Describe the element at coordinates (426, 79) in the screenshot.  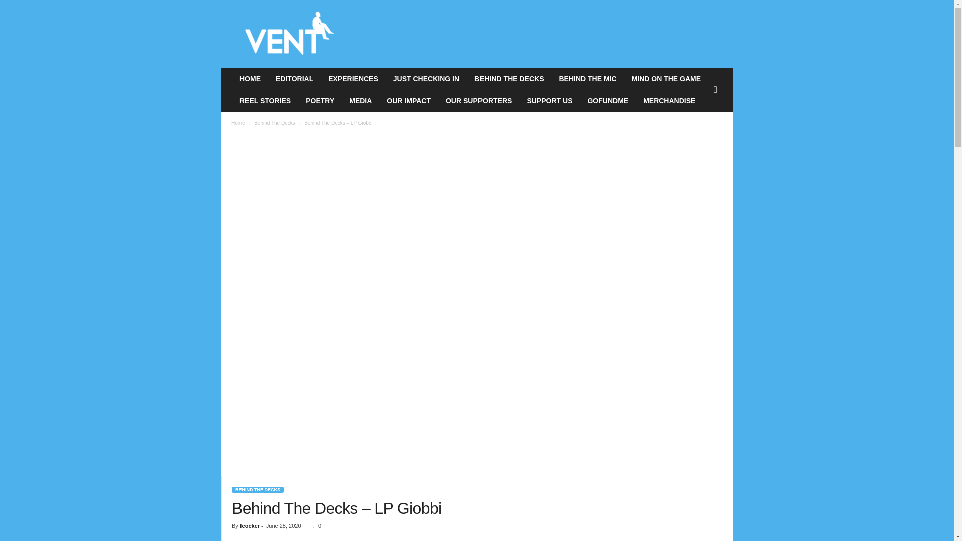
I see `JUST CHECKING IN` at that location.